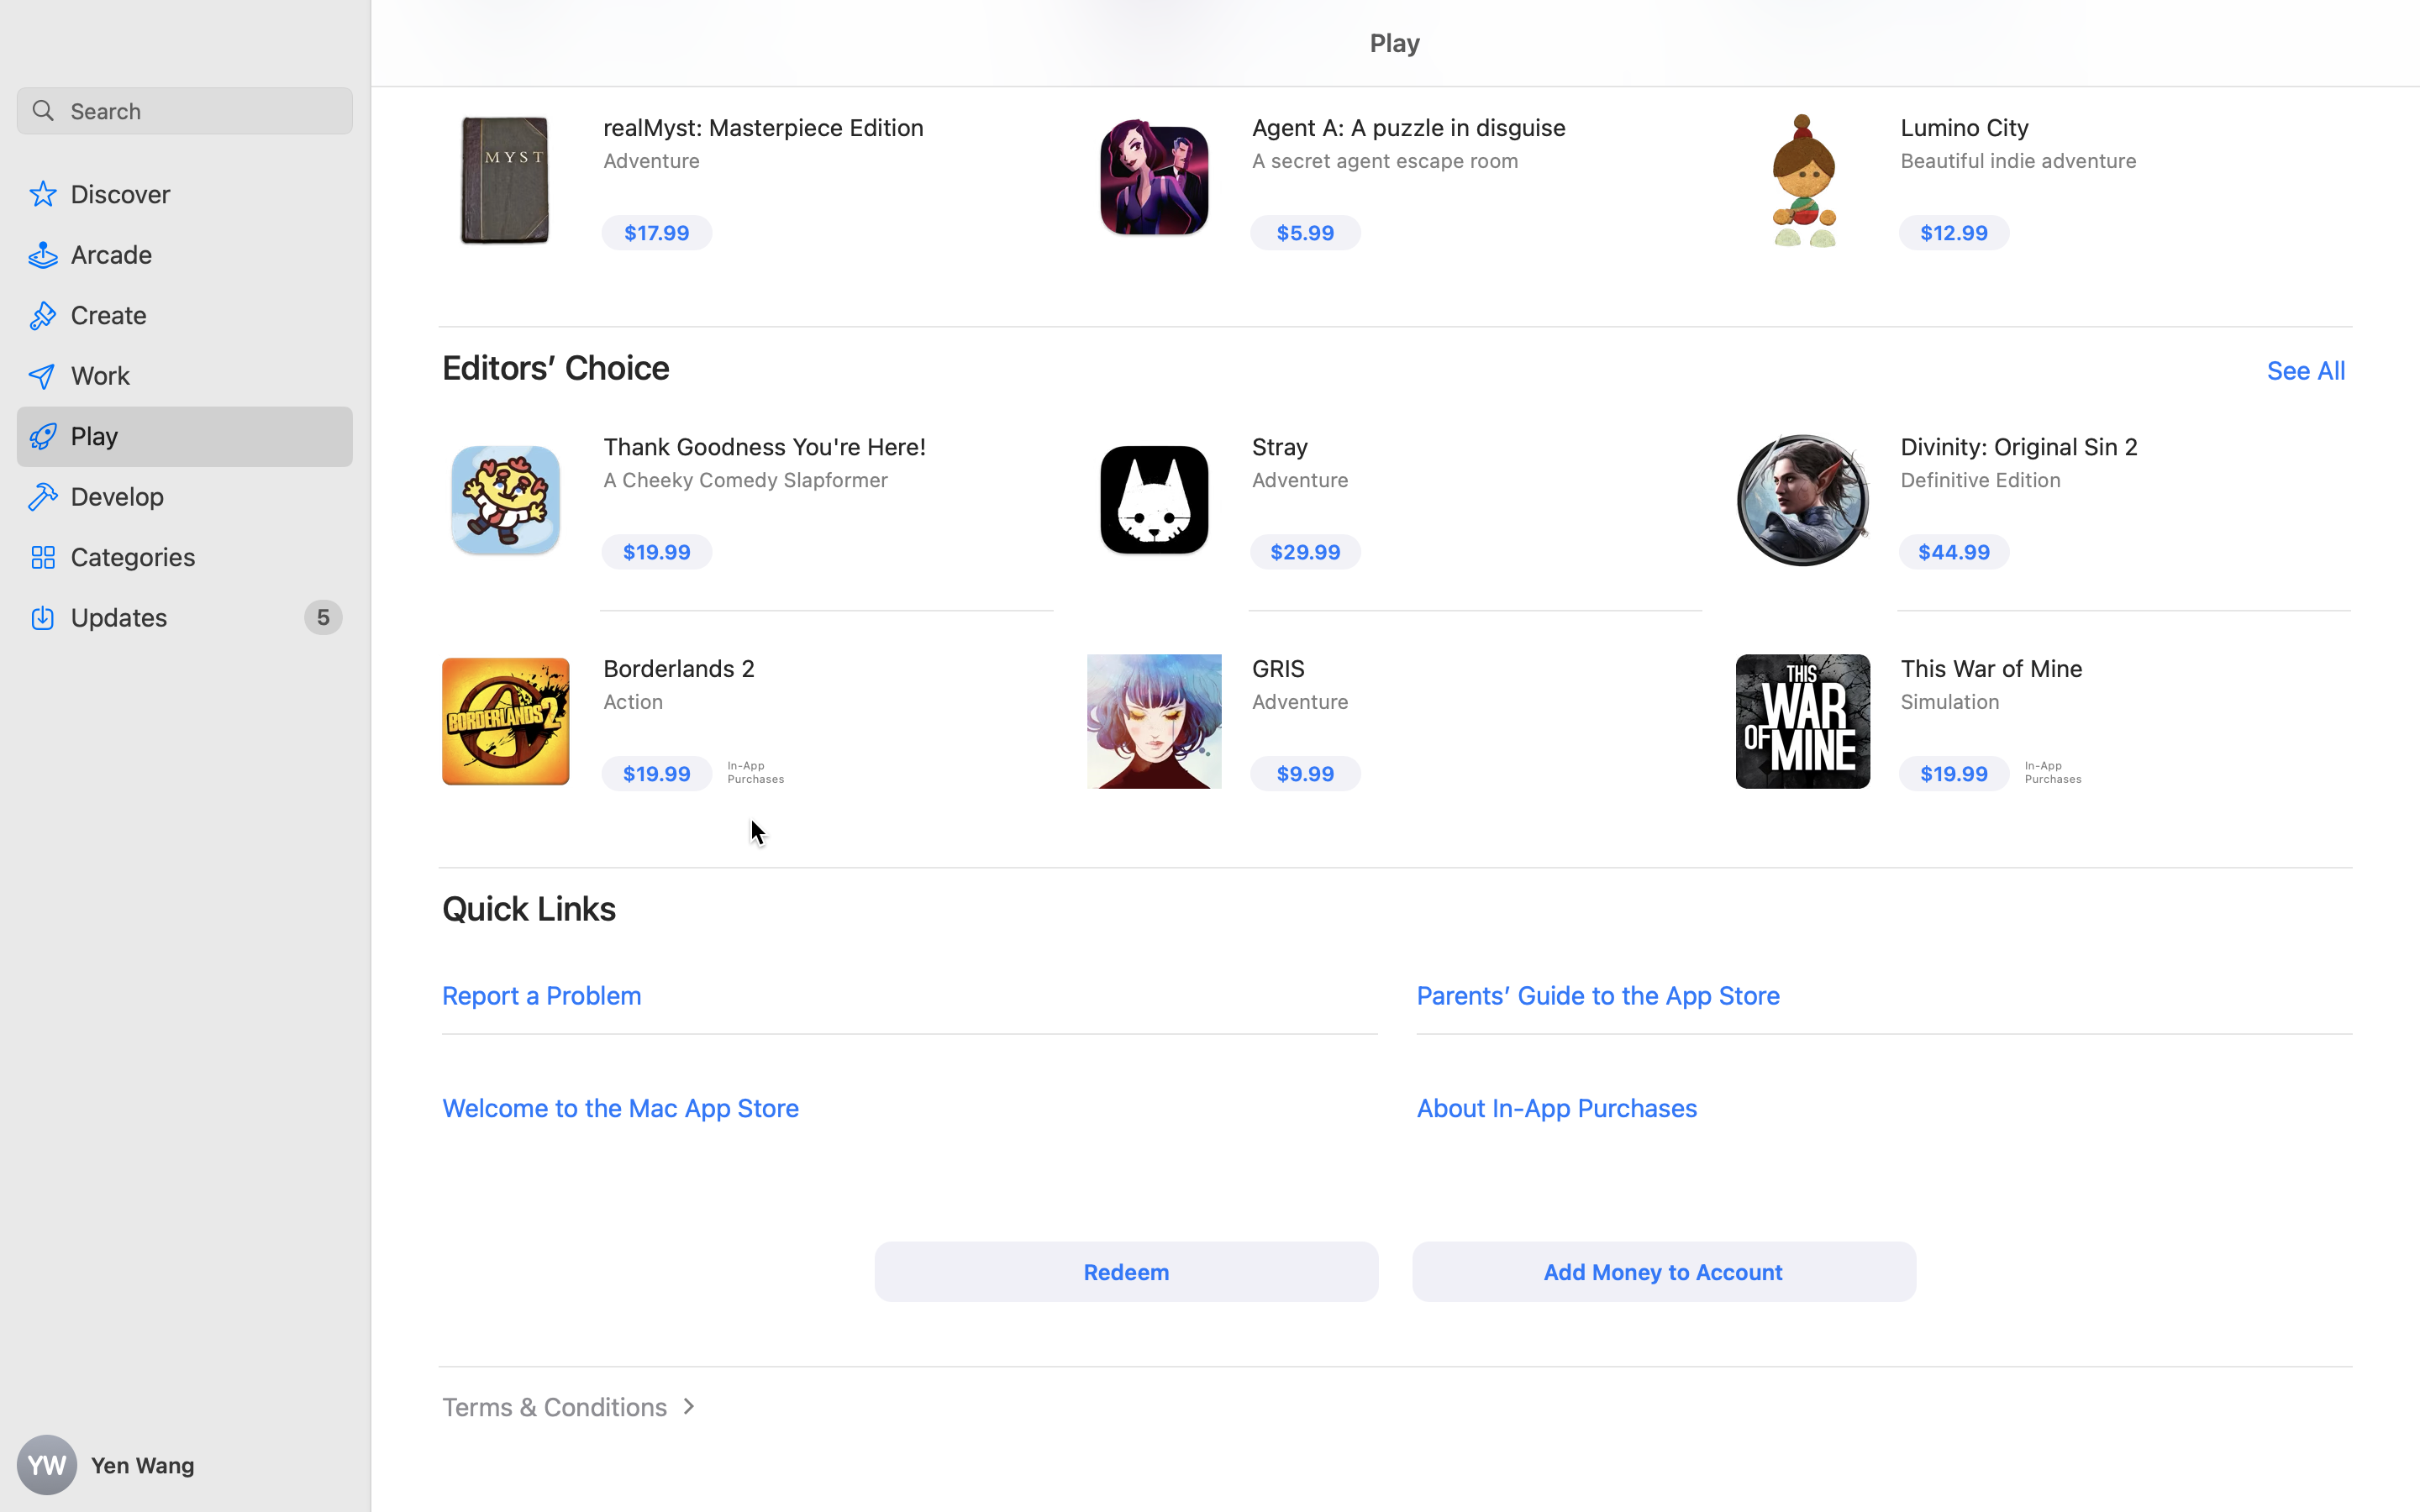 The height and width of the screenshot is (1512, 2420). What do you see at coordinates (556, 368) in the screenshot?
I see `Editors’ Choice` at bounding box center [556, 368].